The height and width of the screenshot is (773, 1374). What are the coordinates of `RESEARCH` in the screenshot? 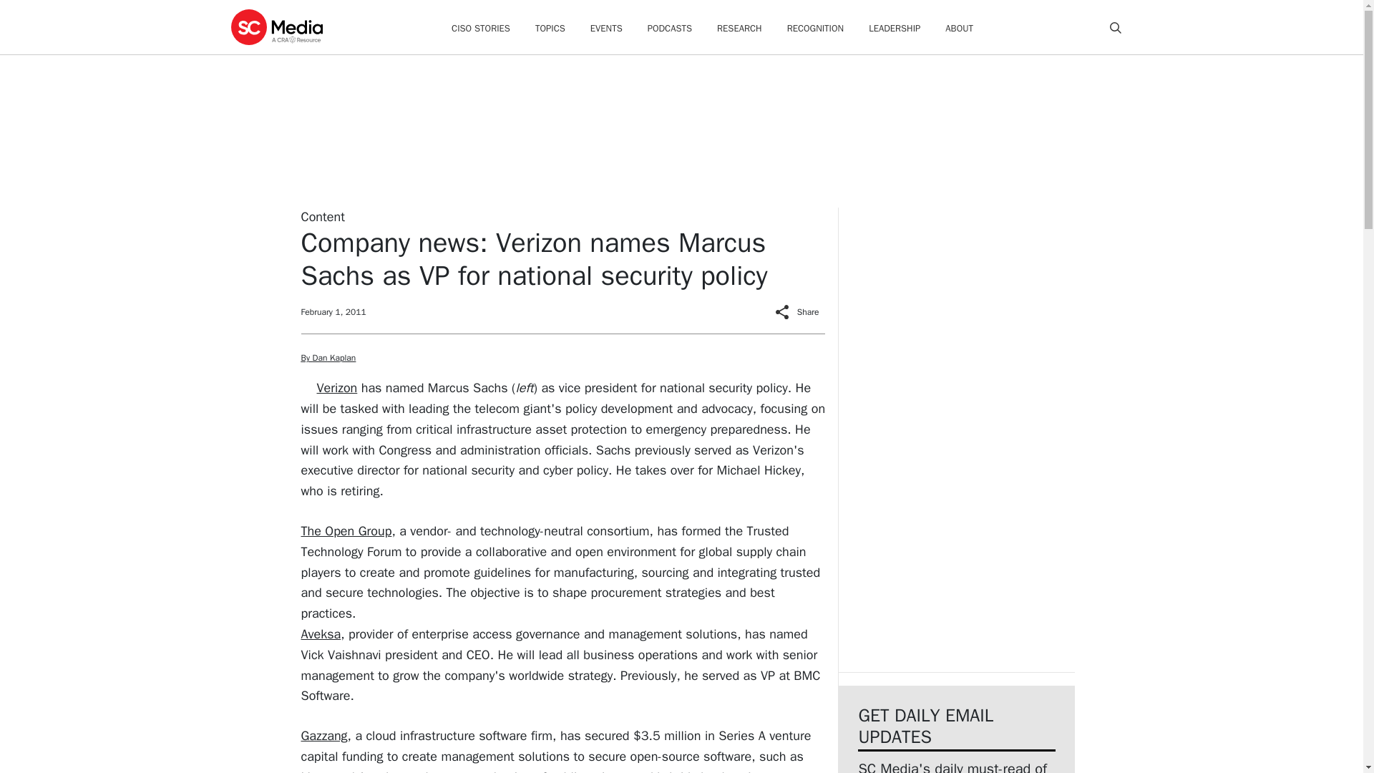 It's located at (740, 29).